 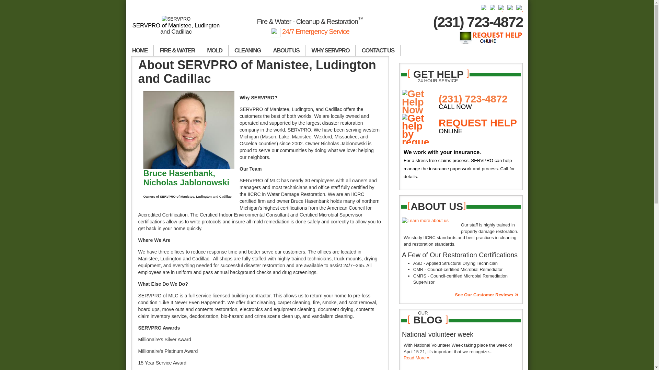 What do you see at coordinates (176, 25) in the screenshot?
I see `SERVPRO of Manistee, Ludington and Cadillac` at bounding box center [176, 25].